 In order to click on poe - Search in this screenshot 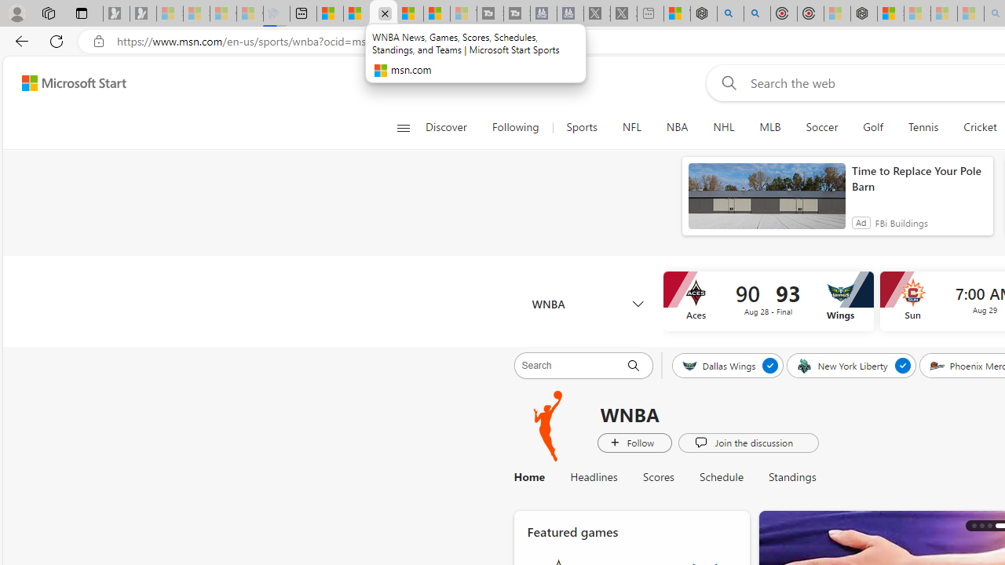, I will do `click(730, 14)`.